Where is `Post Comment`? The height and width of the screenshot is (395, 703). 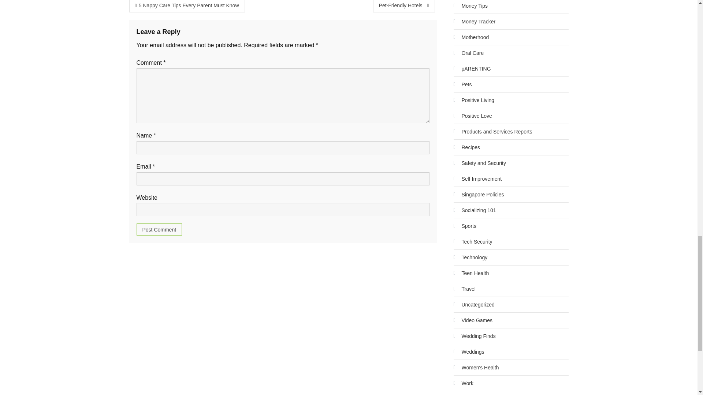 Post Comment is located at coordinates (159, 229).